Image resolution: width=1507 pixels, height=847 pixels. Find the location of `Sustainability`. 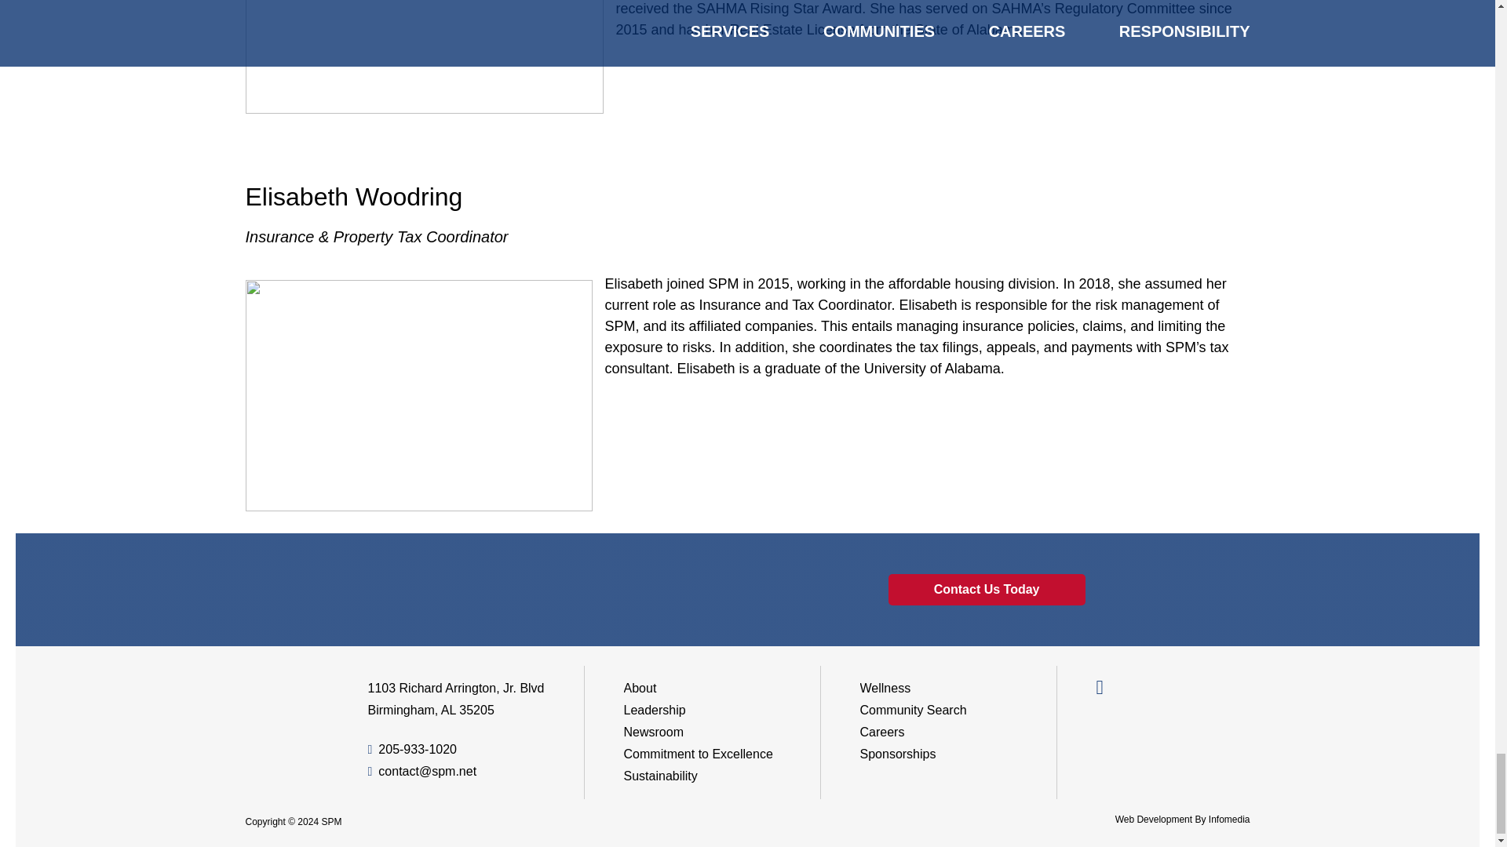

Sustainability is located at coordinates (660, 775).